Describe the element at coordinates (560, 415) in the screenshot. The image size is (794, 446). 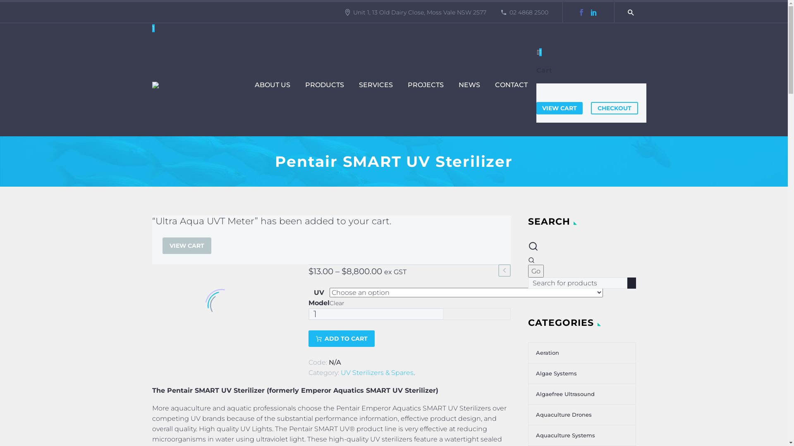
I see `Aquaculture Drones` at that location.